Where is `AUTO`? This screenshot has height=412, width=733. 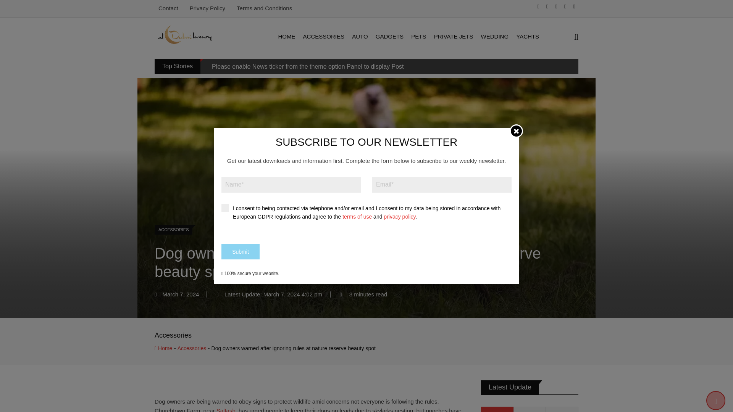 AUTO is located at coordinates (360, 37).